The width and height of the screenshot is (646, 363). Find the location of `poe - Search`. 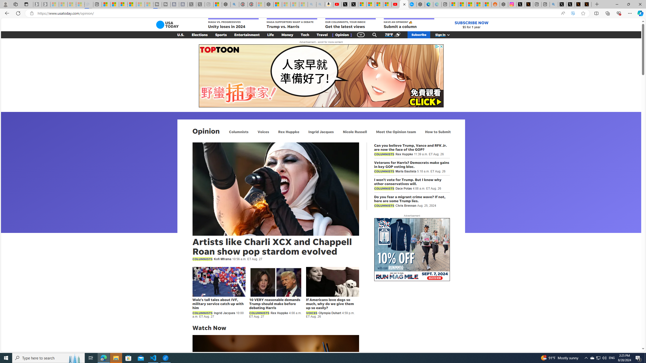

poe - Search is located at coordinates (235, 4).